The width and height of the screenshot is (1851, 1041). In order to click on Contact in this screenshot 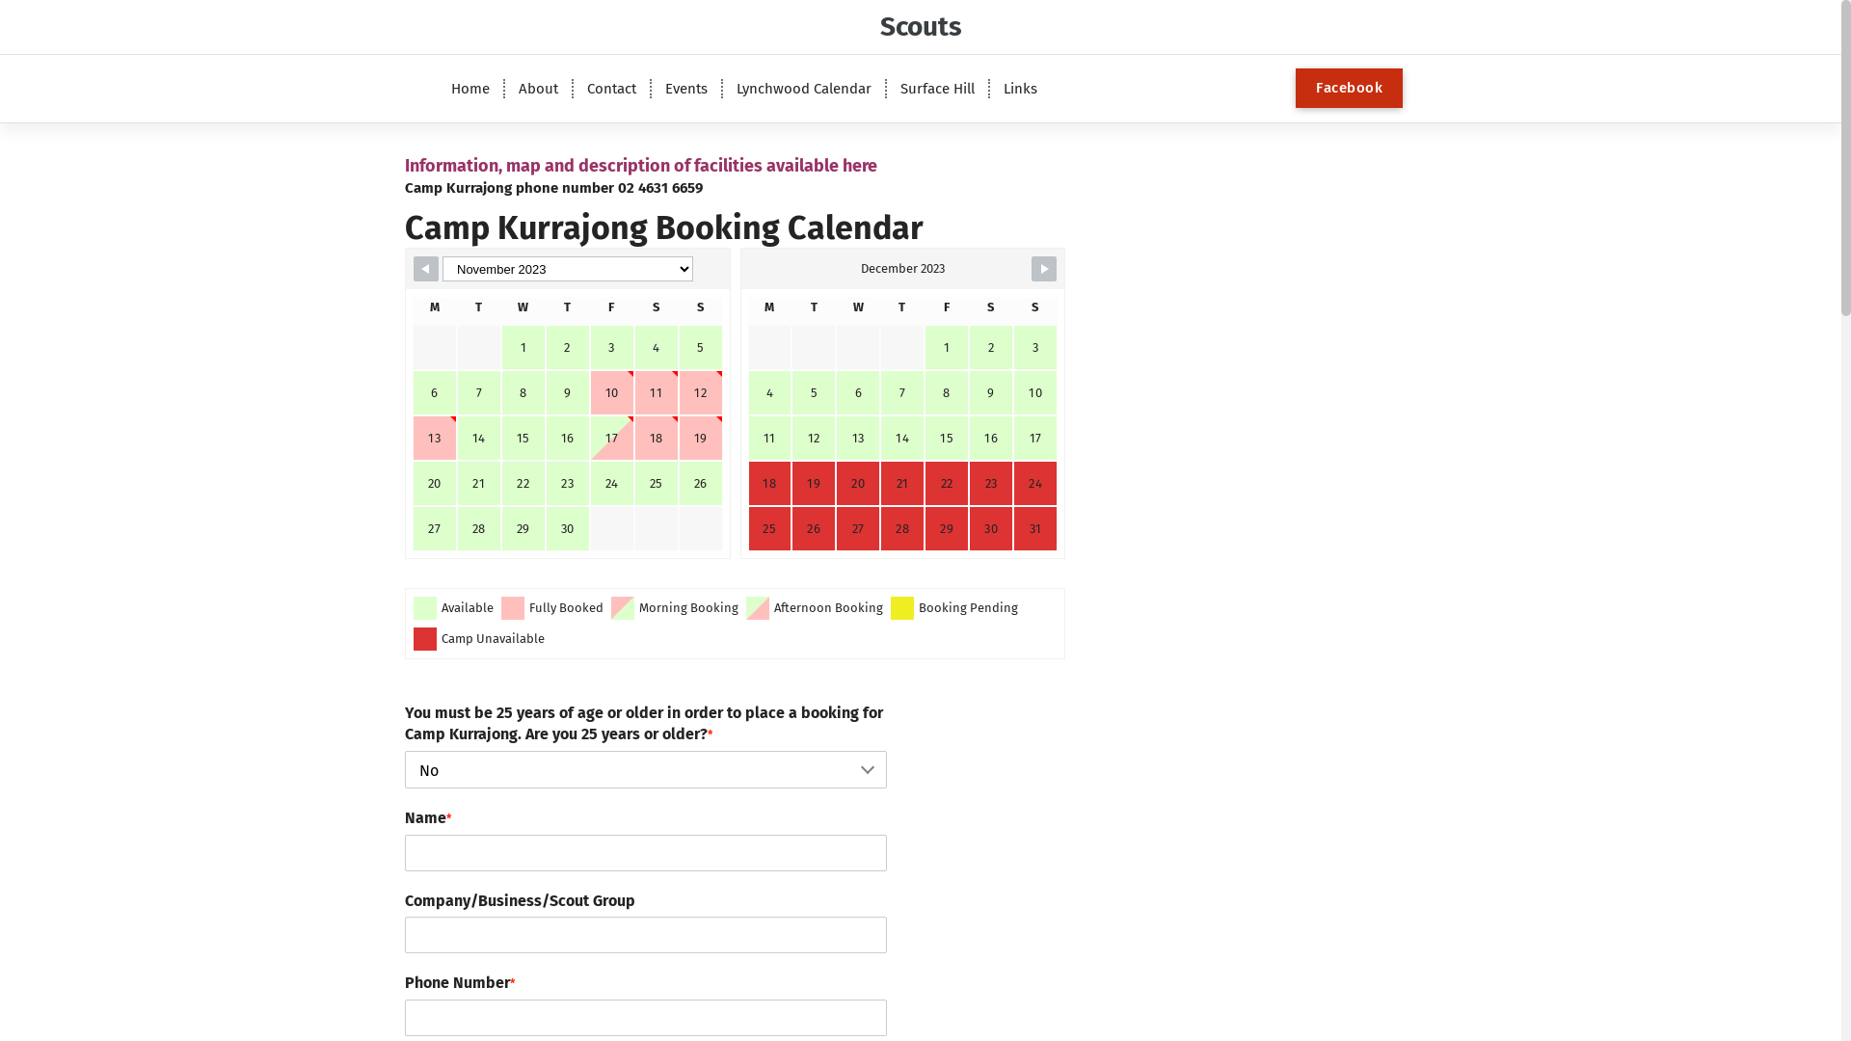, I will do `click(611, 89)`.